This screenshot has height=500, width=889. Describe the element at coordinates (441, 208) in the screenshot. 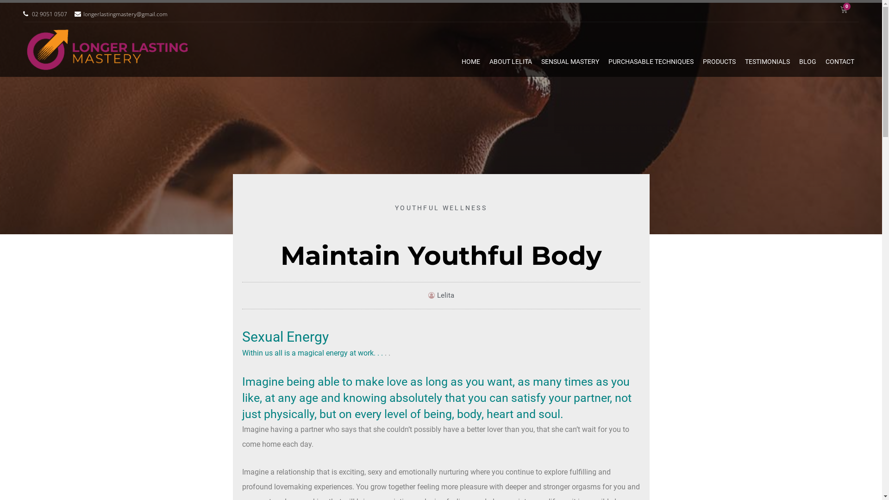

I see `YOUTHFUL WELLNESS` at that location.